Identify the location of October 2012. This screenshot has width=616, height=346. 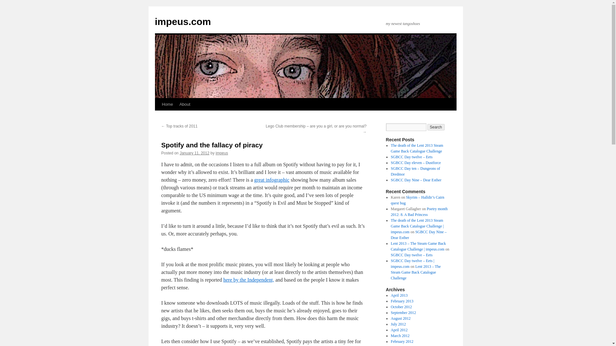
(401, 307).